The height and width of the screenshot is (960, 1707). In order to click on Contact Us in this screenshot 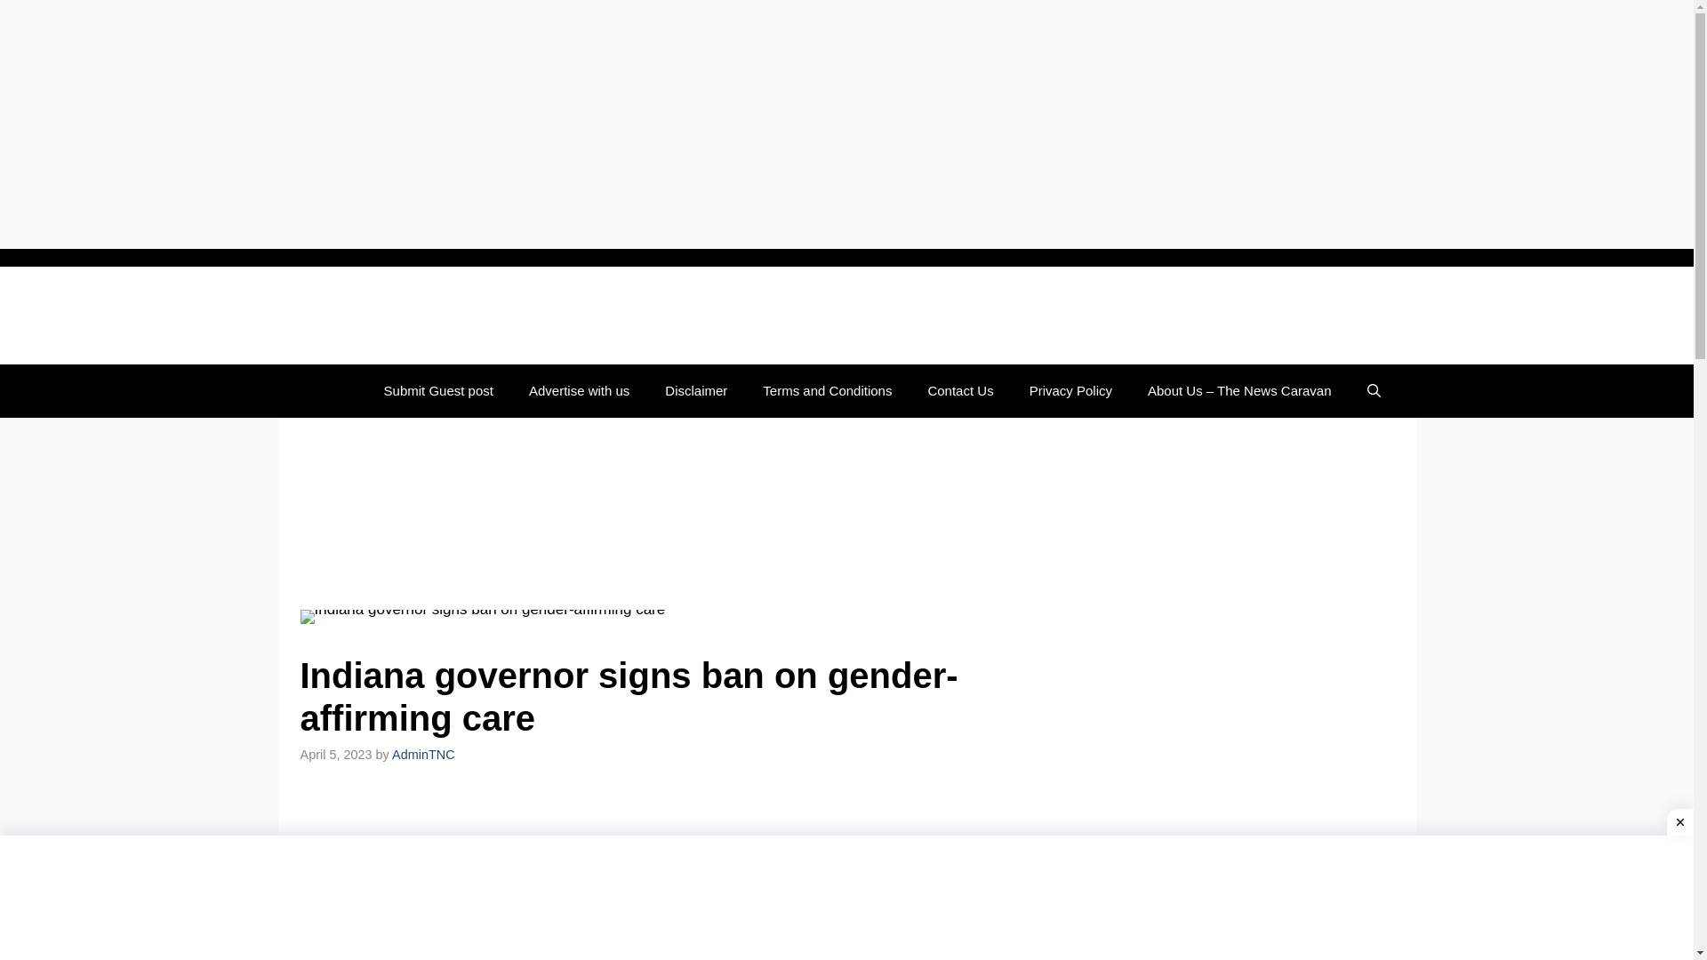, I will do `click(960, 391)`.